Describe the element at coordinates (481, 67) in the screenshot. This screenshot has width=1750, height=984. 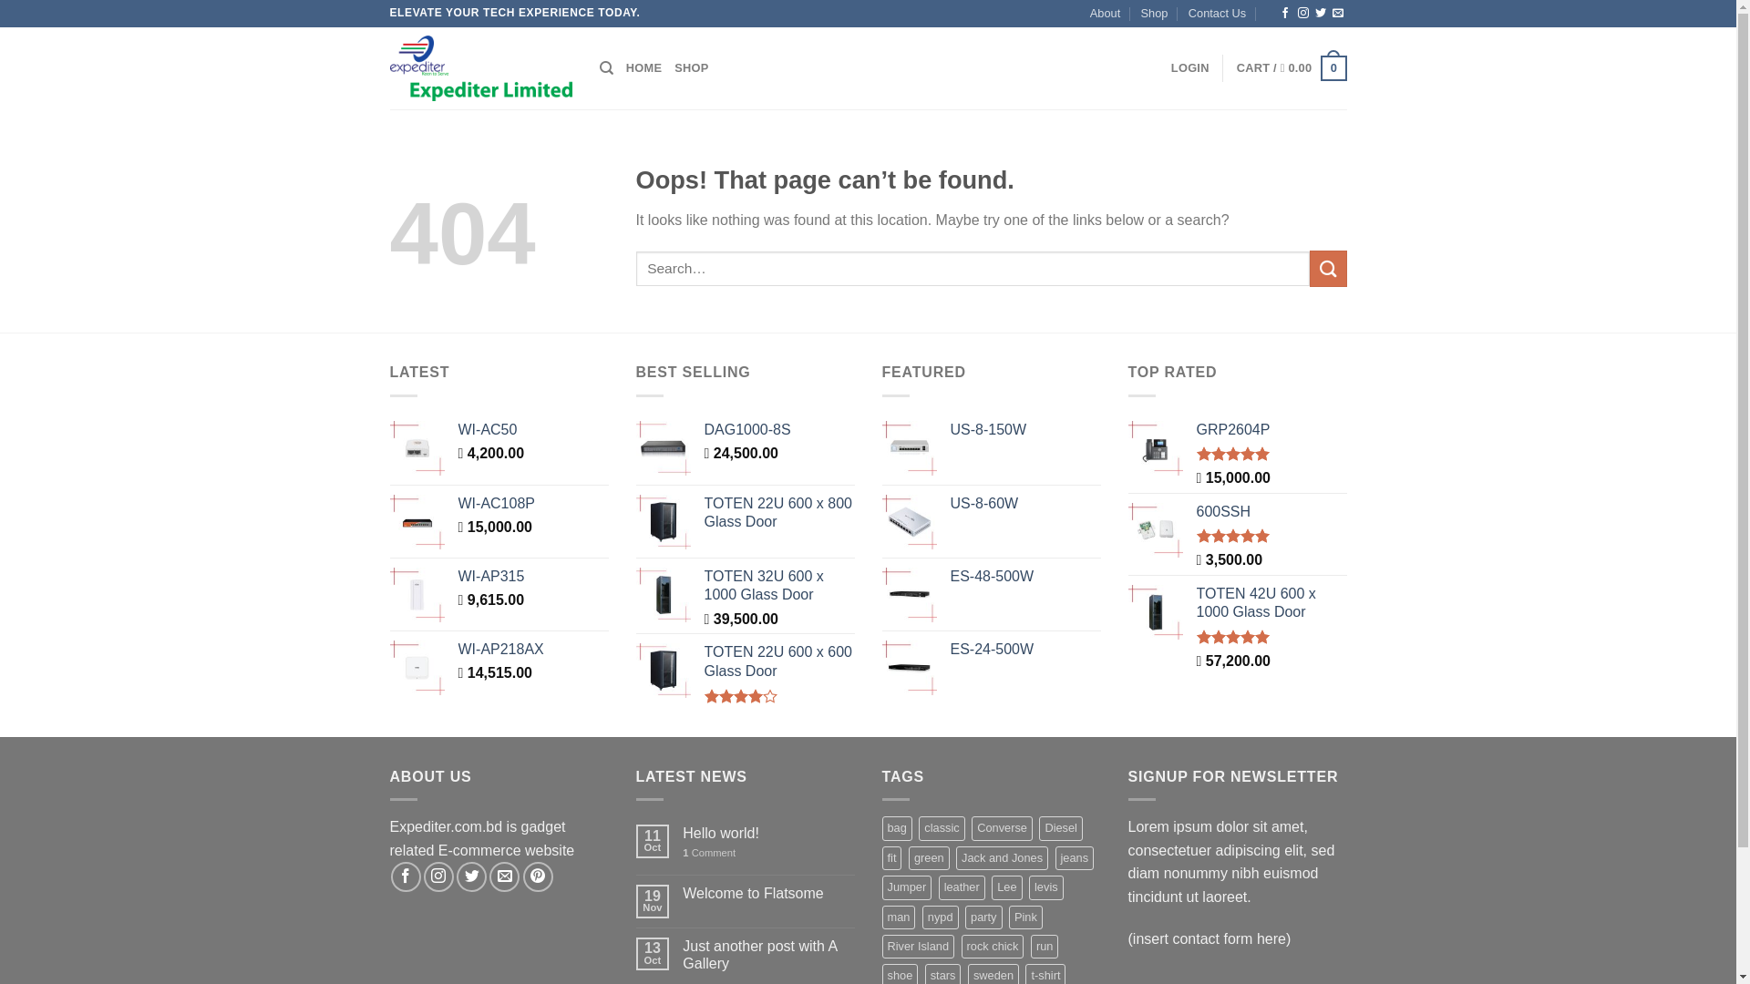
I see `Expediter Limited` at that location.